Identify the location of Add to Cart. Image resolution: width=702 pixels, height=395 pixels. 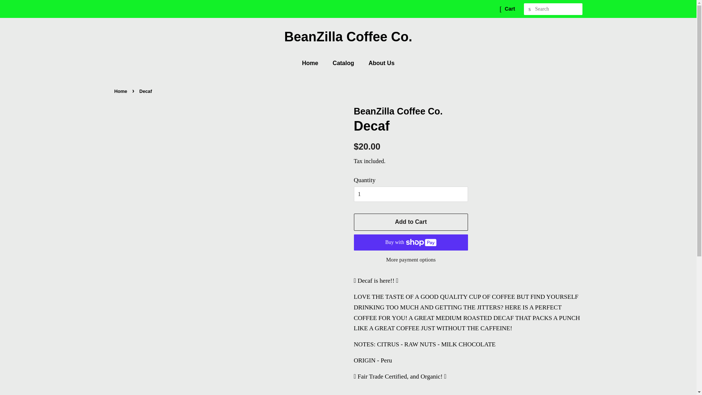
(411, 222).